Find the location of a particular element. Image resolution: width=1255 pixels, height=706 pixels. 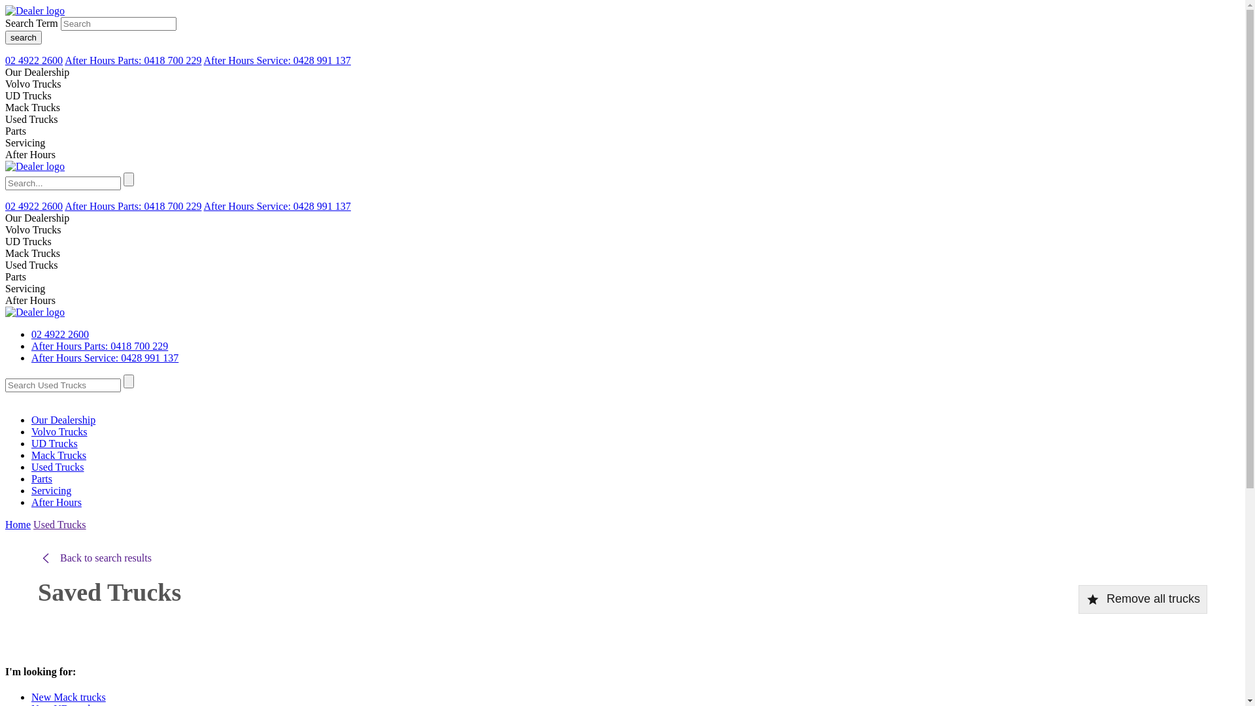

Dealer logo is located at coordinates (35, 11).